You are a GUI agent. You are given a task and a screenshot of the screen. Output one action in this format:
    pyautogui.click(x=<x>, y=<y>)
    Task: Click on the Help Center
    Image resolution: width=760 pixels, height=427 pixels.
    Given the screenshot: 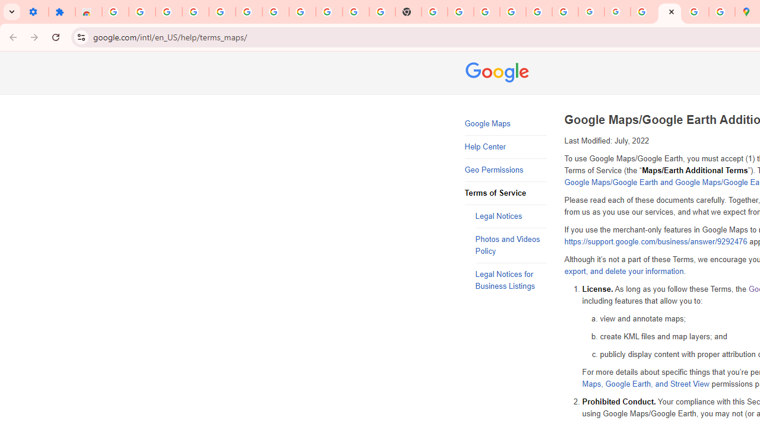 What is the action you would take?
    pyautogui.click(x=506, y=147)
    